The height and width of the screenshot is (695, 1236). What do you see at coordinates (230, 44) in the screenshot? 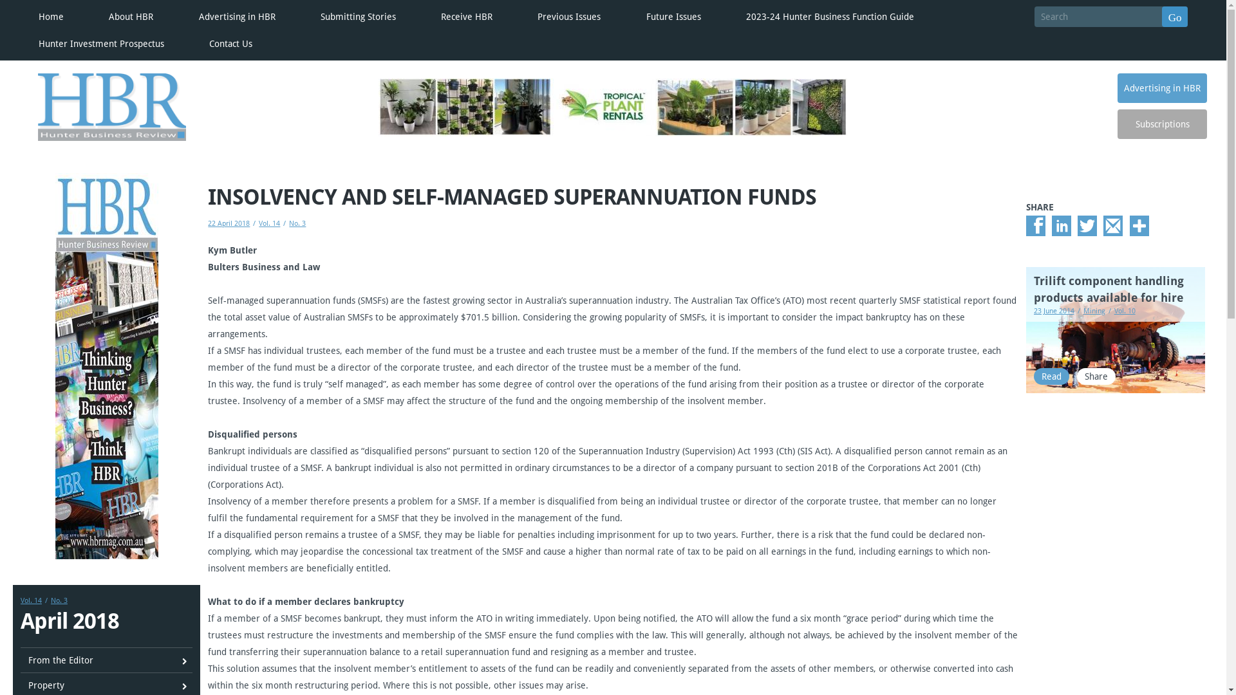
I see `Contact Us` at bounding box center [230, 44].